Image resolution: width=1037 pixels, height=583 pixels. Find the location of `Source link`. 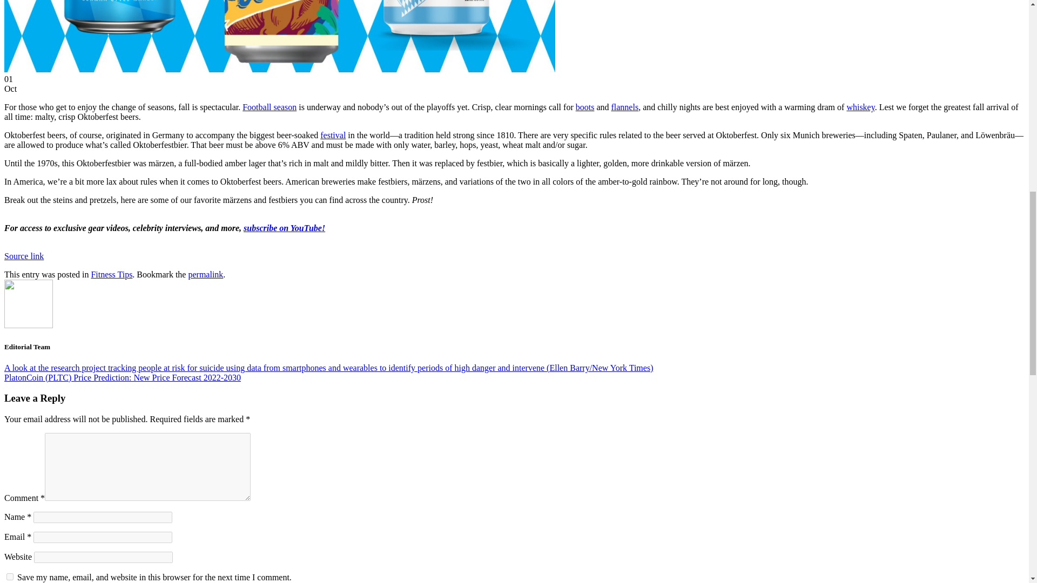

Source link is located at coordinates (24, 256).